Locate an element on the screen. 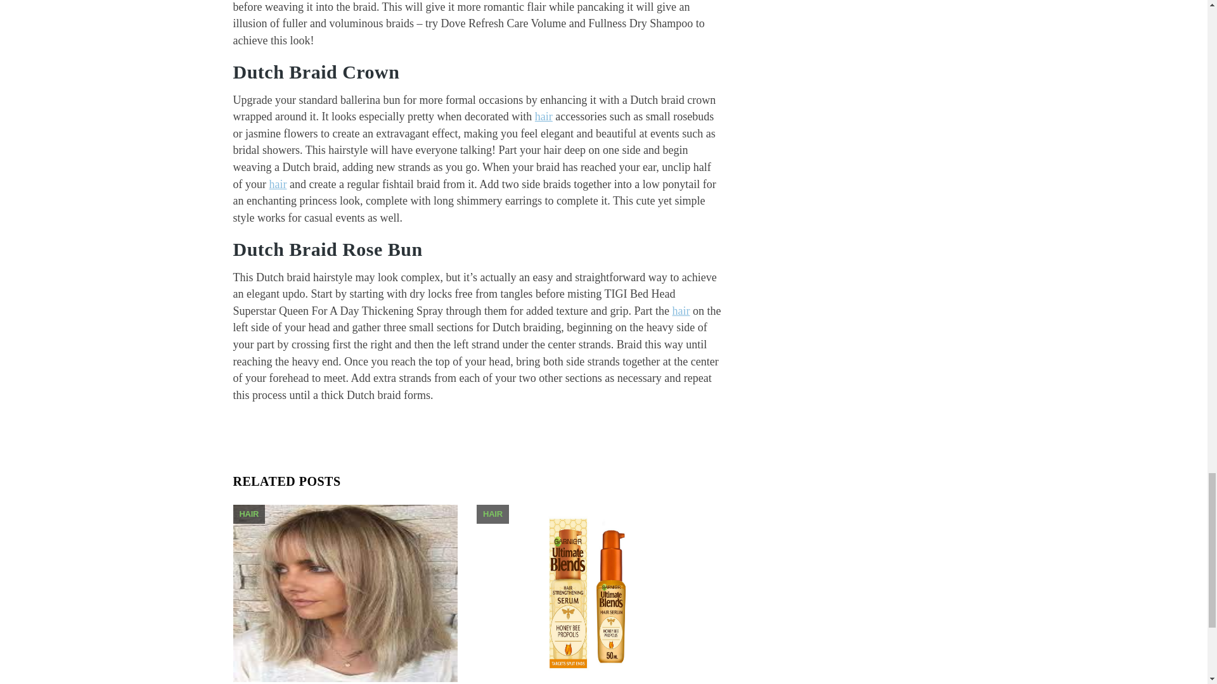 The width and height of the screenshot is (1217, 684). hair is located at coordinates (278, 184).